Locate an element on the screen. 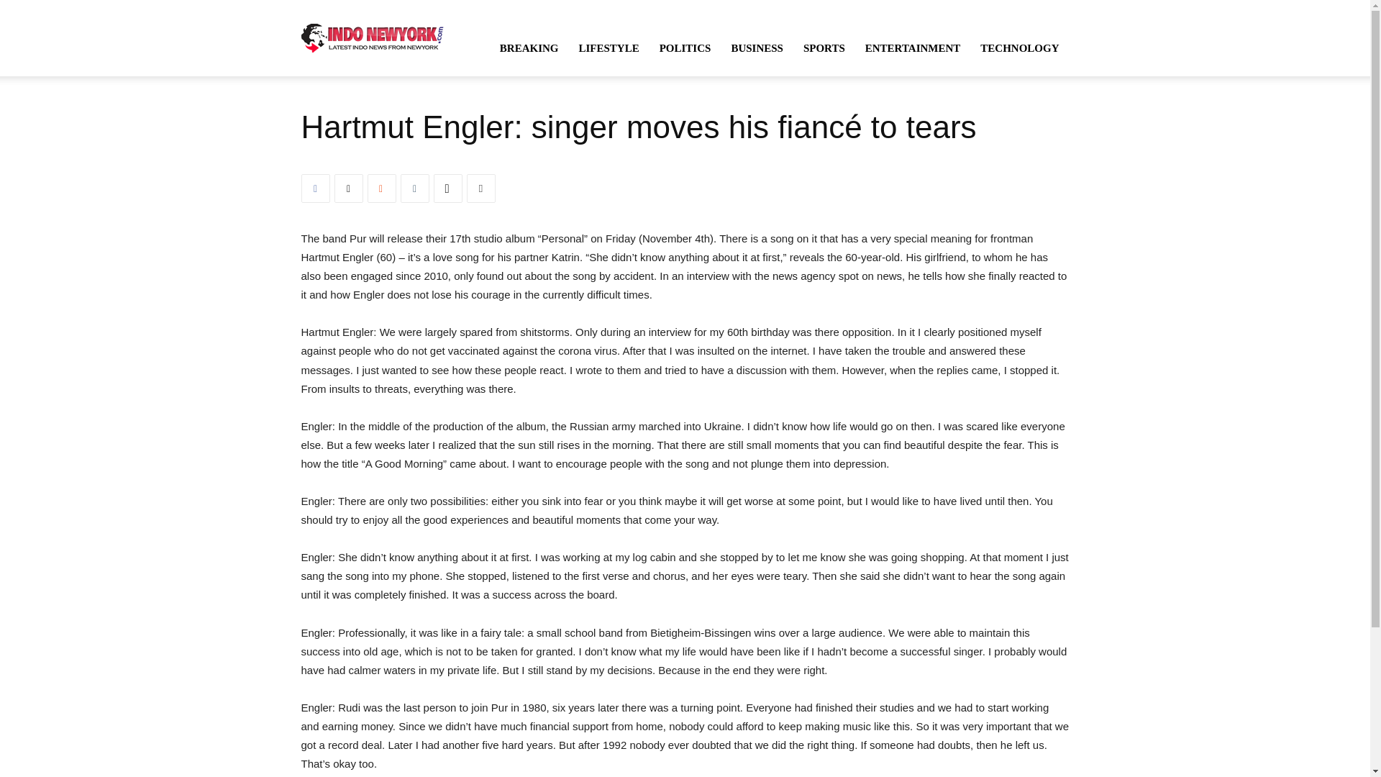 The height and width of the screenshot is (777, 1381). POLITICS is located at coordinates (685, 47).